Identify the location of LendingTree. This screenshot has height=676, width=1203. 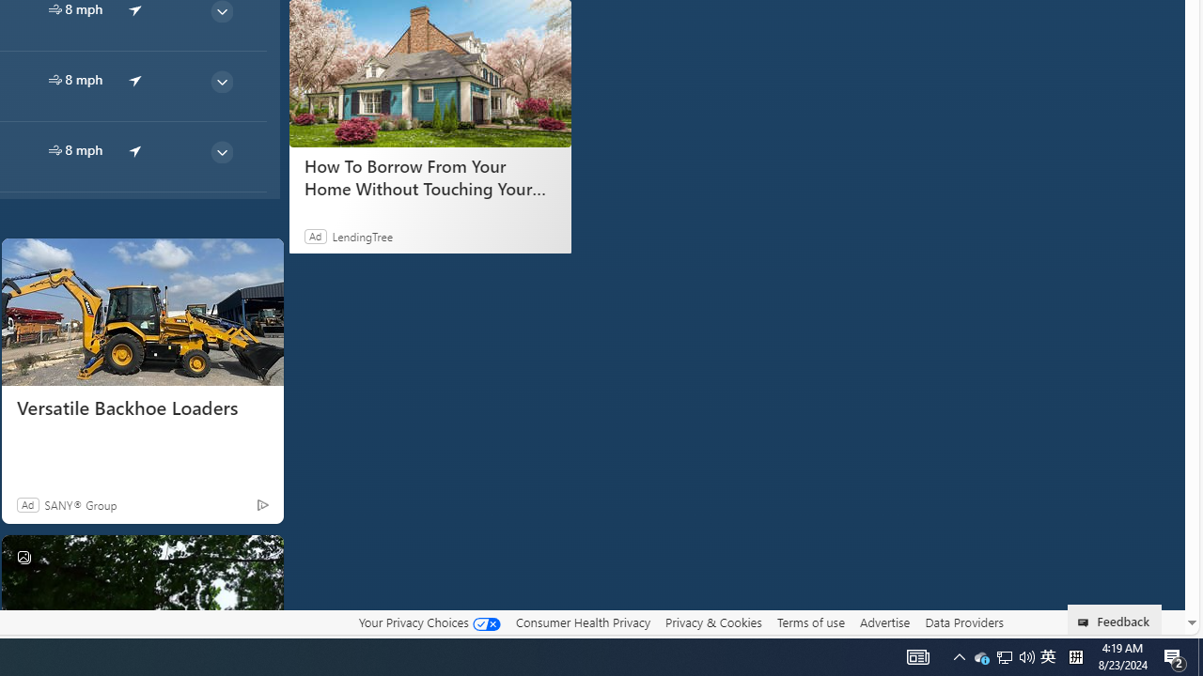
(363, 236).